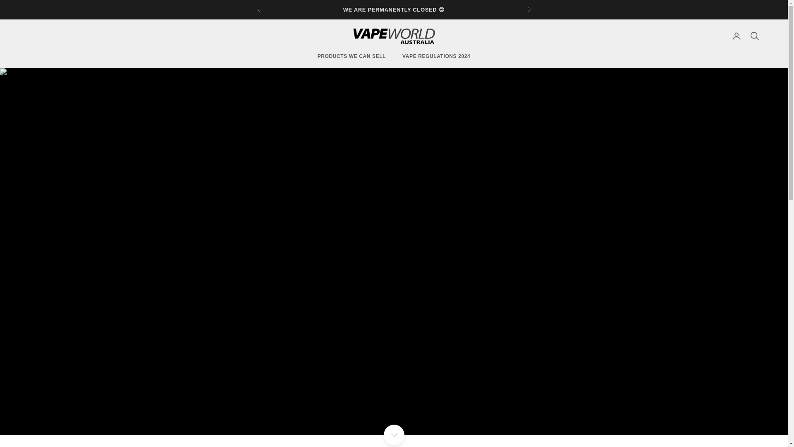  What do you see at coordinates (394, 36) in the screenshot?
I see `Vape World Australia` at bounding box center [394, 36].